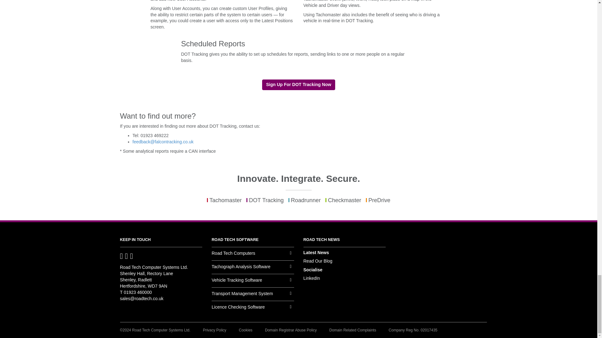 Image resolution: width=602 pixels, height=338 pixels. I want to click on Domain Related Complaints, so click(352, 330).